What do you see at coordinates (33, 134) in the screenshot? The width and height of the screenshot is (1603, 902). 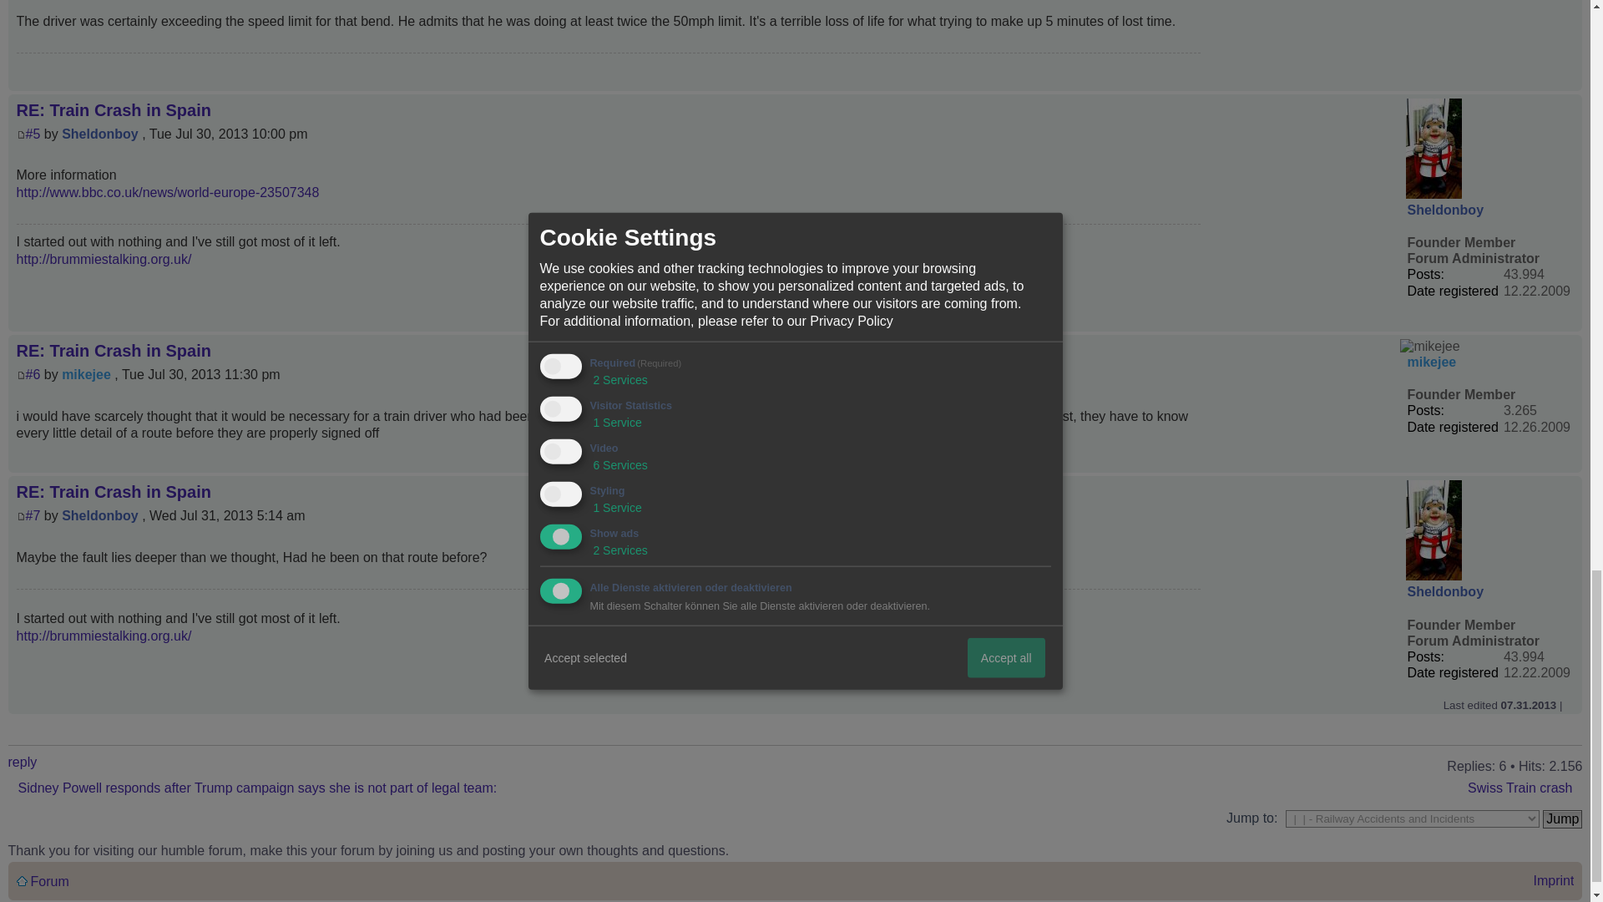 I see `RE: Train Crash in Spain` at bounding box center [33, 134].